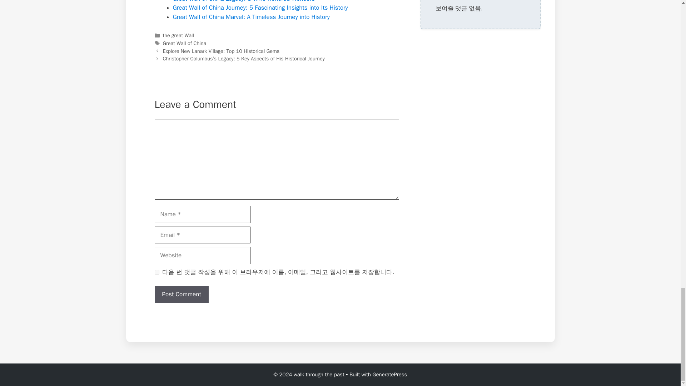 The width and height of the screenshot is (686, 386). I want to click on Post Comment, so click(182, 295).